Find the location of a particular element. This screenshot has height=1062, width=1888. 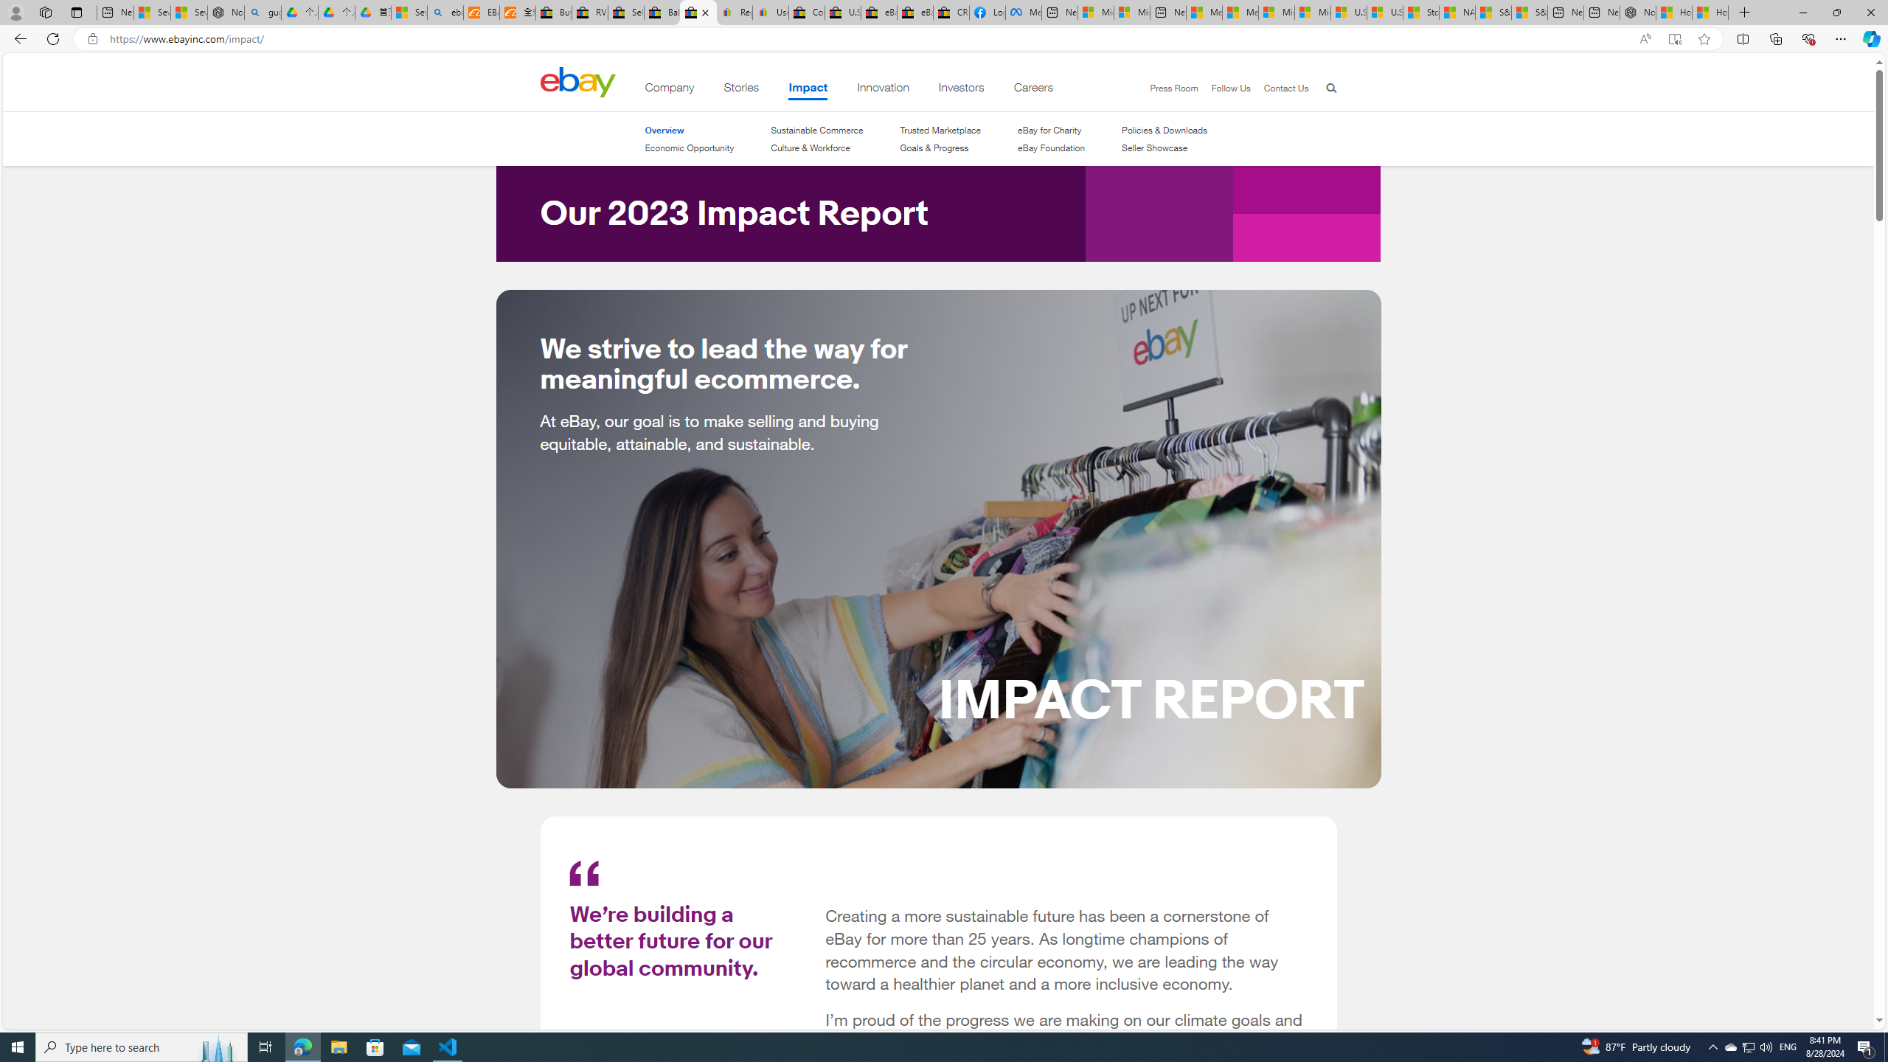

eBay for Charity is located at coordinates (1049, 130).